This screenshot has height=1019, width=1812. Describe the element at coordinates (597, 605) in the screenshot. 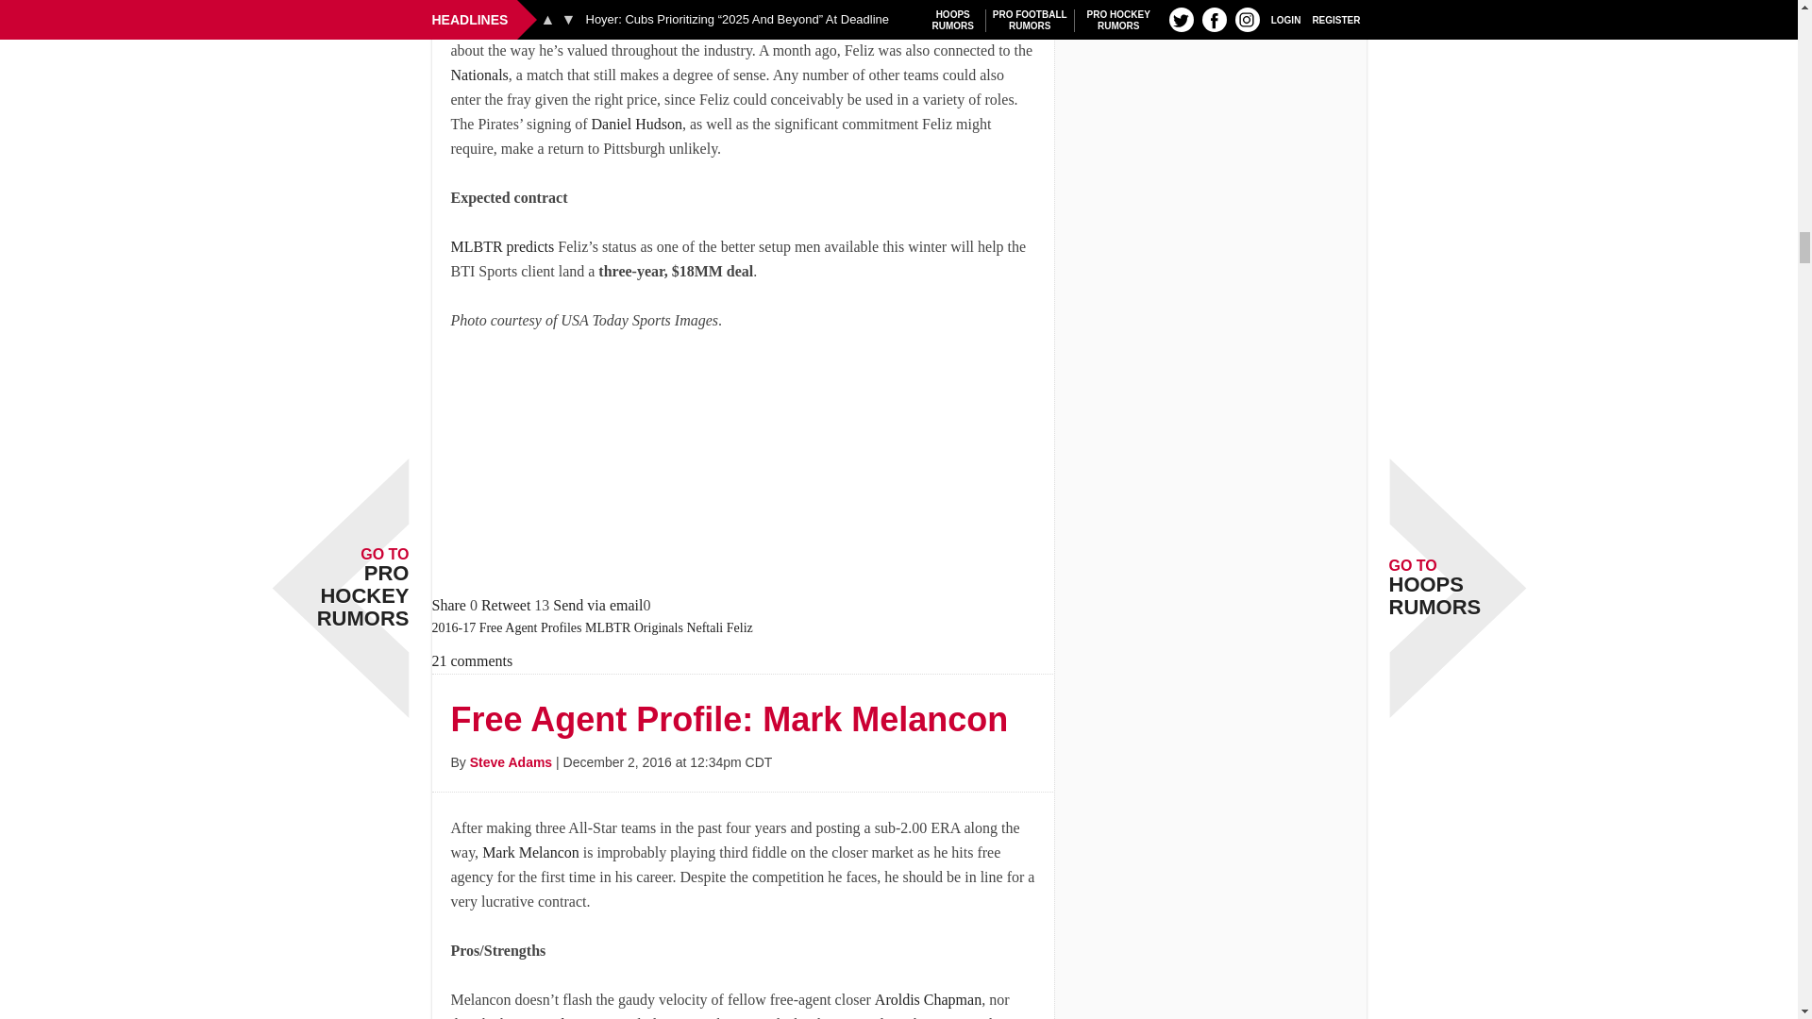

I see `Send Free Agent Profile: Neftali Feliz with an email` at that location.